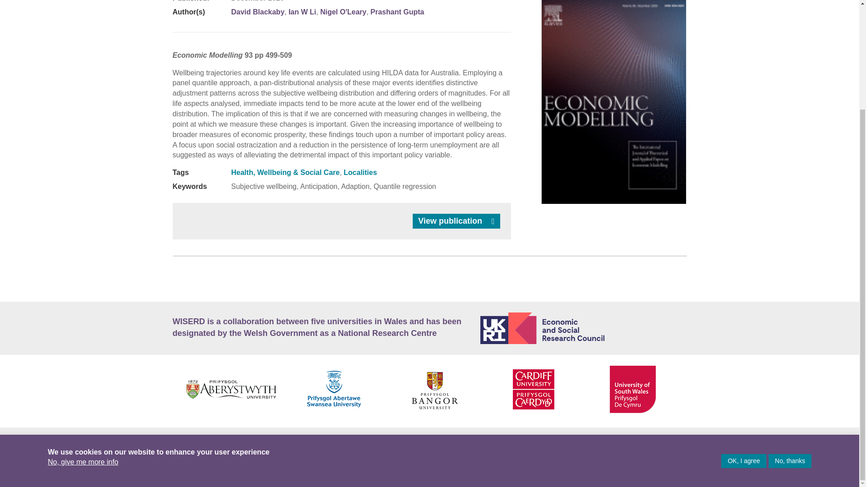 The height and width of the screenshot is (487, 866). What do you see at coordinates (360, 172) in the screenshot?
I see `Localities` at bounding box center [360, 172].